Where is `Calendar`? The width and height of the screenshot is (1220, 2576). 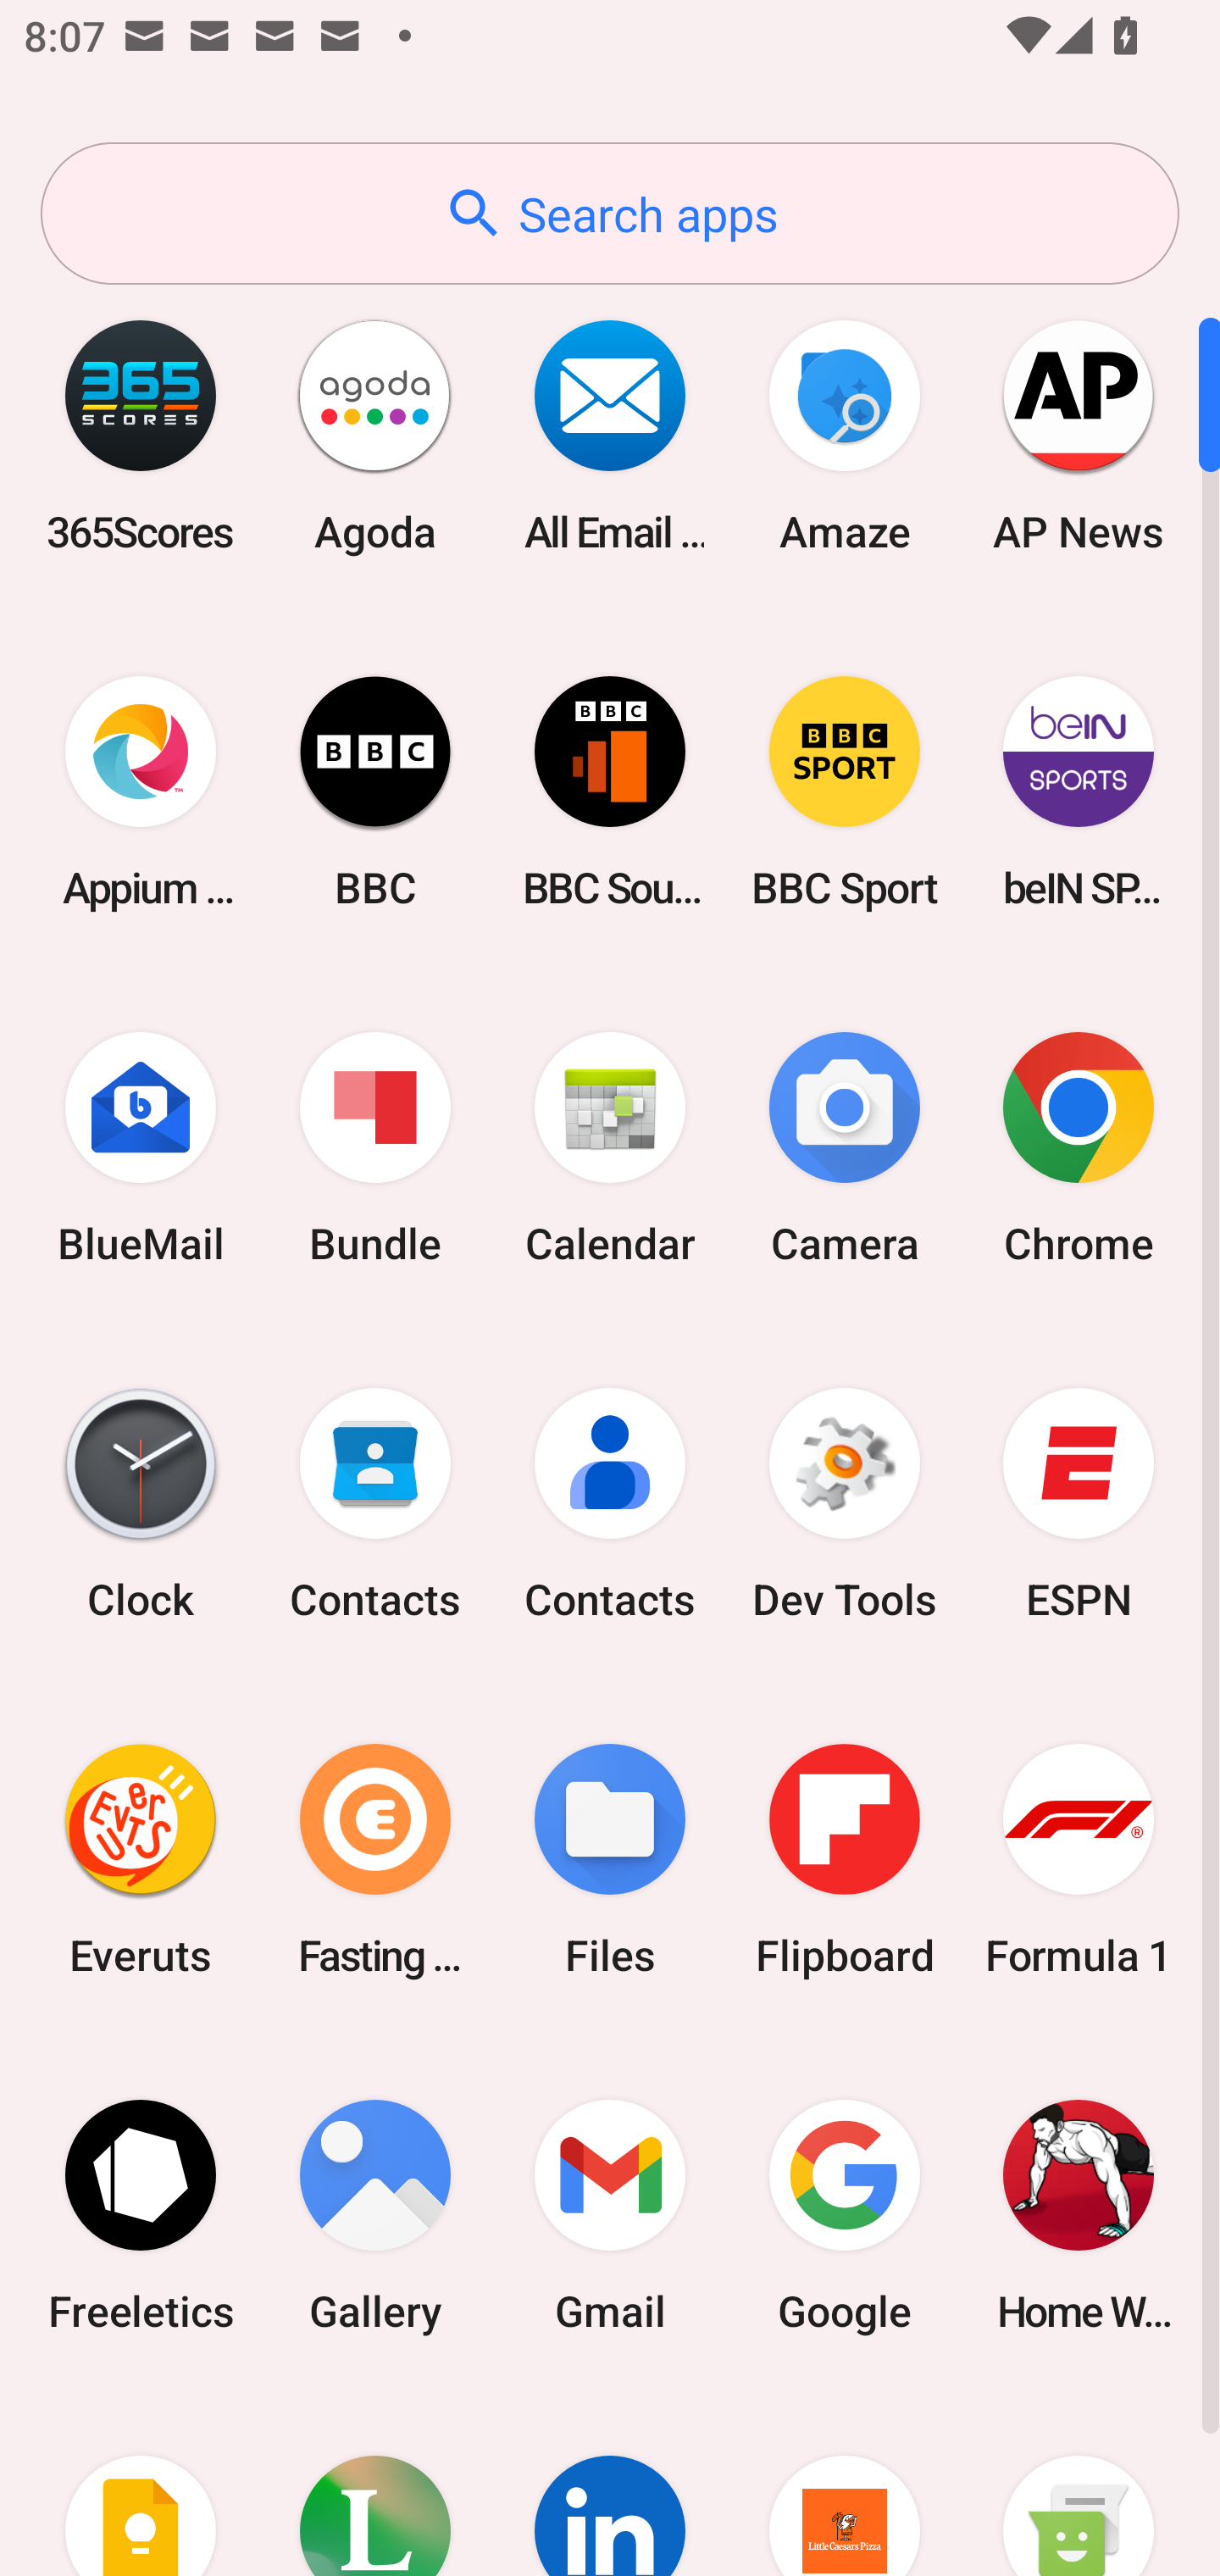 Calendar is located at coordinates (610, 1149).